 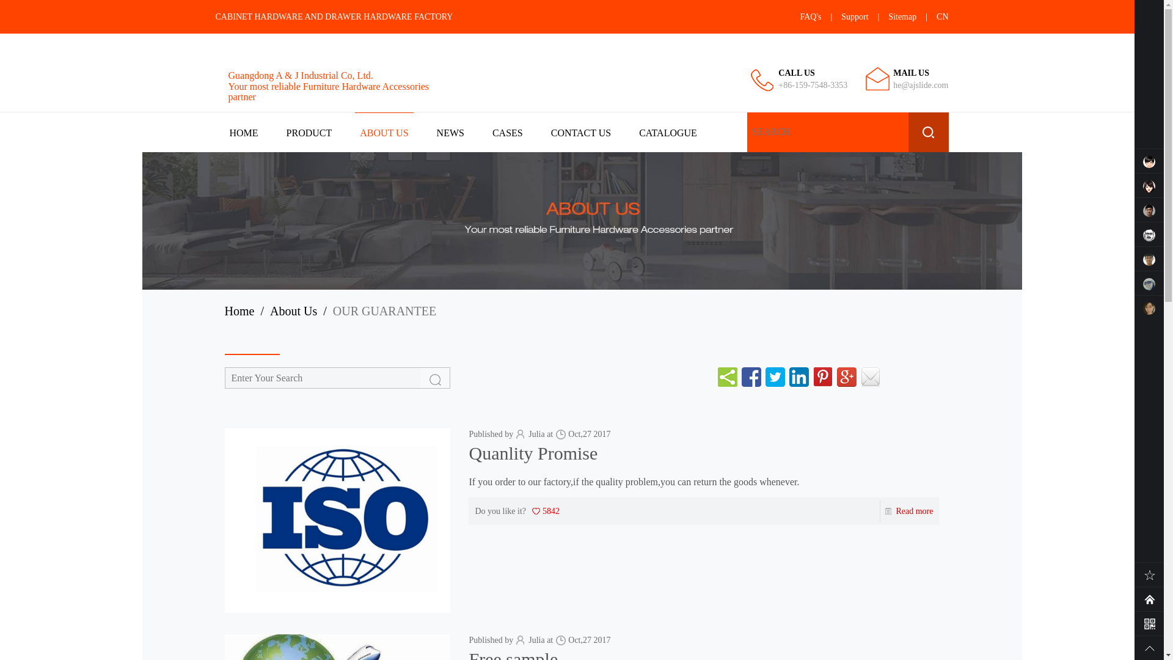 I want to click on More, so click(x=728, y=376).